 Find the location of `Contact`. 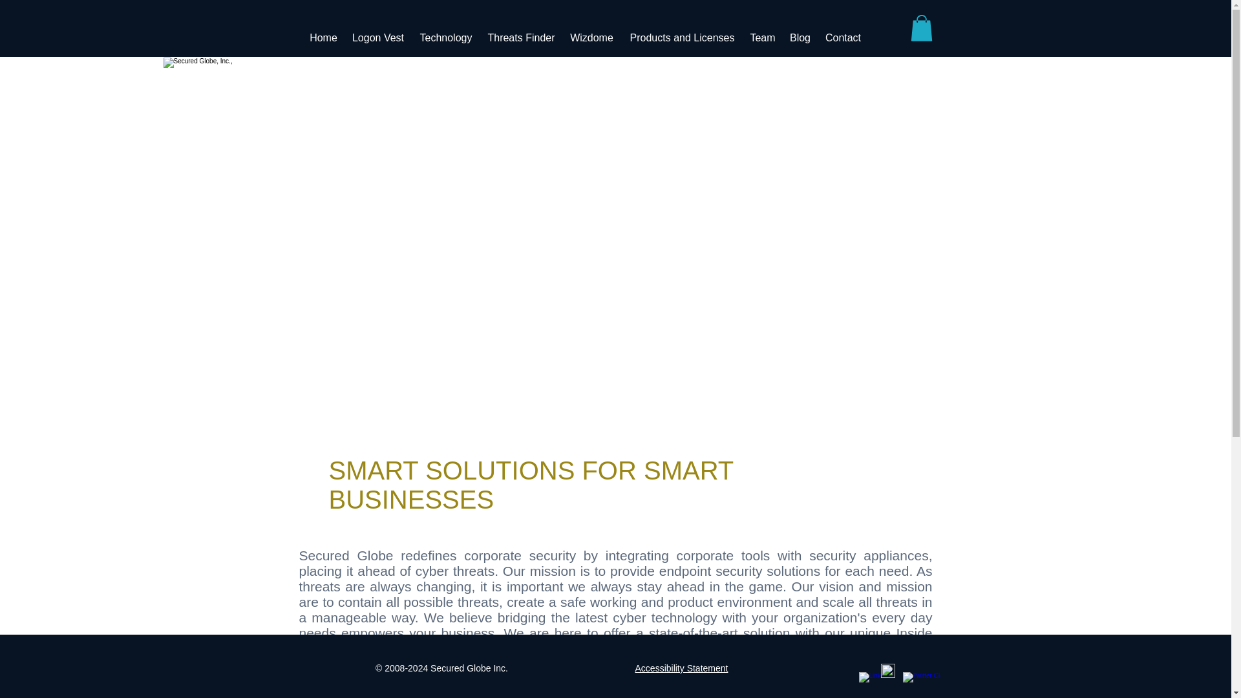

Contact is located at coordinates (843, 37).